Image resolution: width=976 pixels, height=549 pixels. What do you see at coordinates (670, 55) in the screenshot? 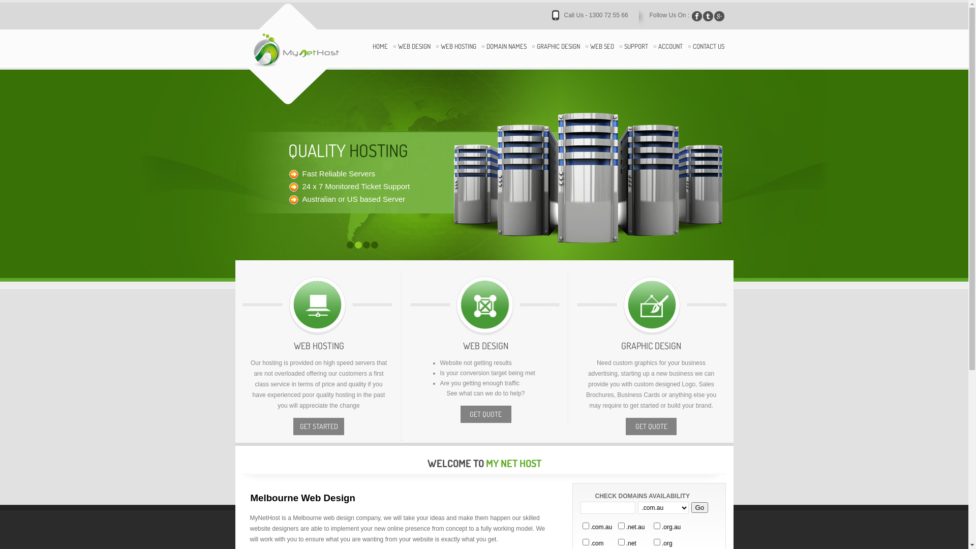
I see `ACCOUNT` at bounding box center [670, 55].